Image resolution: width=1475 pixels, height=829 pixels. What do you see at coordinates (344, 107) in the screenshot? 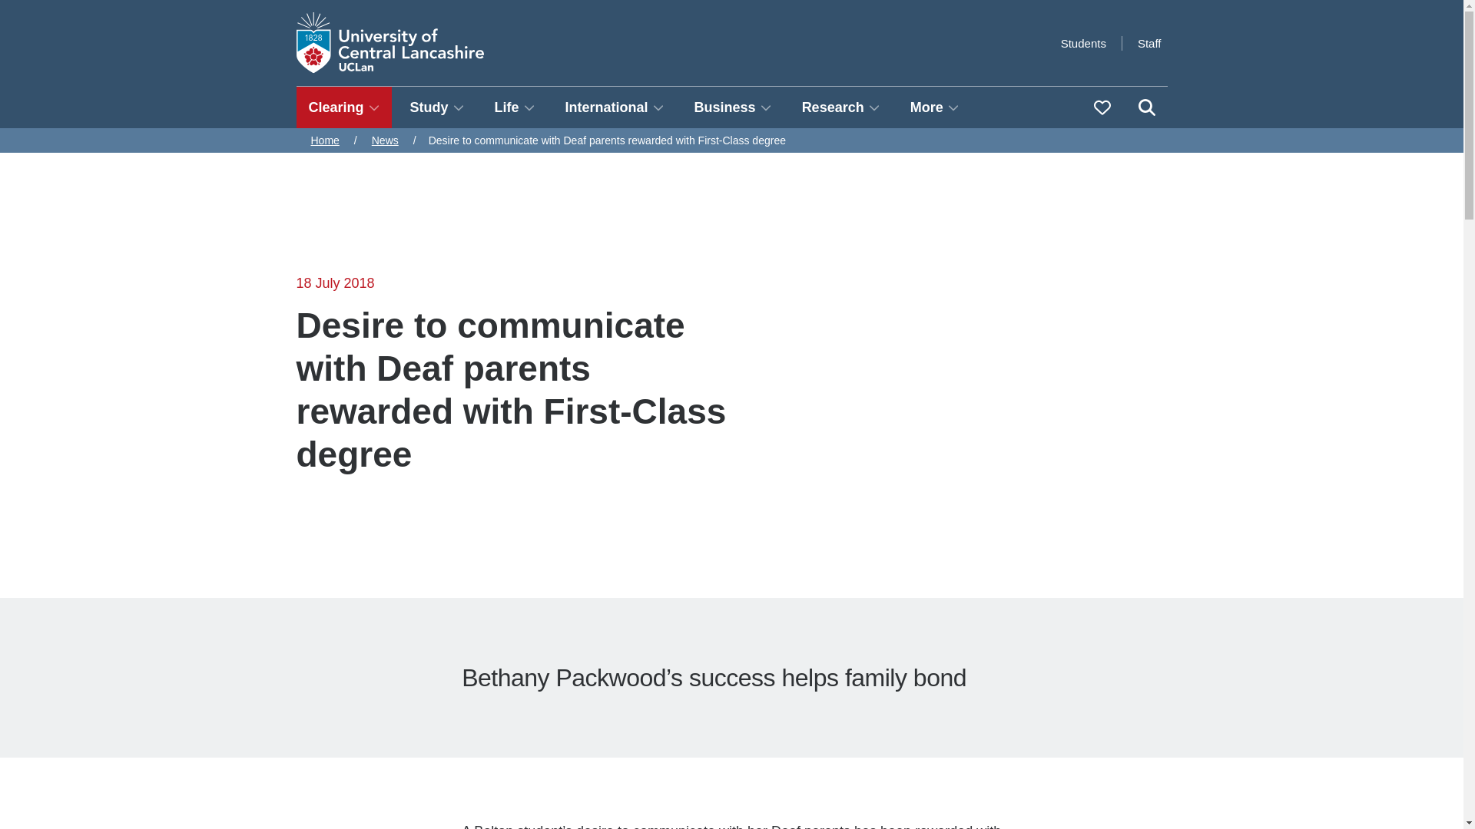
I see `Clearing` at bounding box center [344, 107].